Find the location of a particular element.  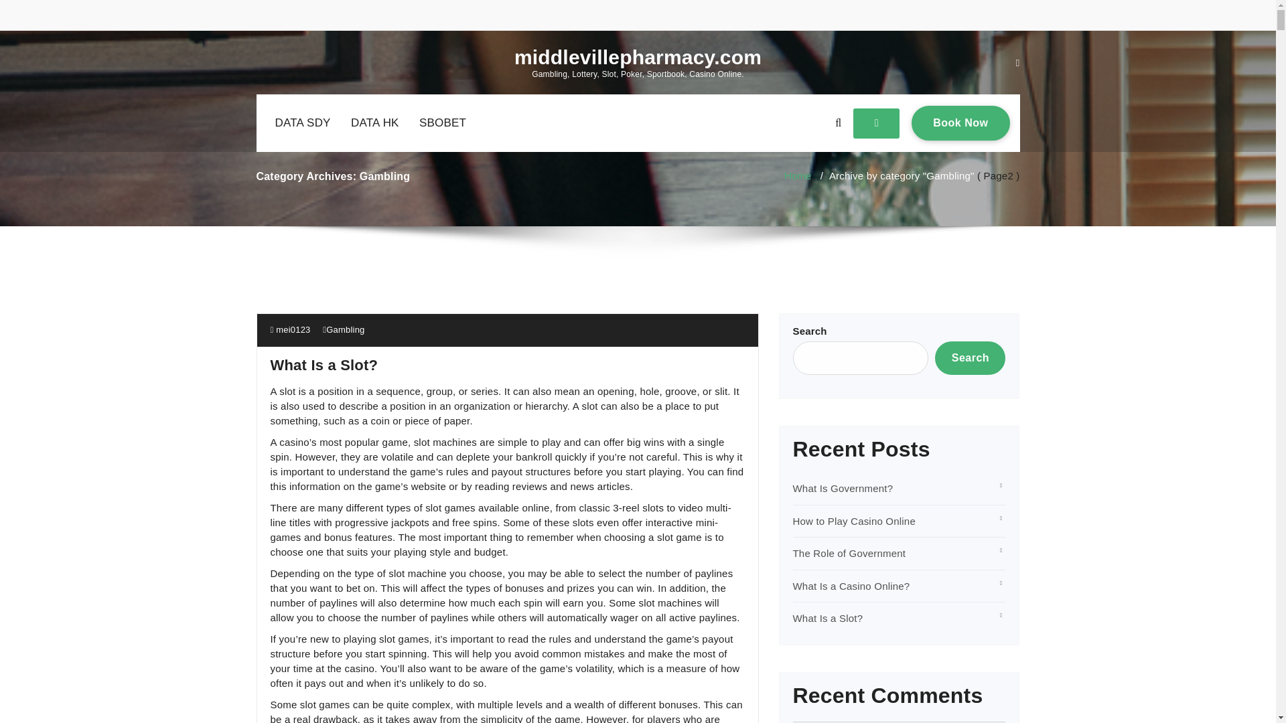

Home is located at coordinates (345, 329).